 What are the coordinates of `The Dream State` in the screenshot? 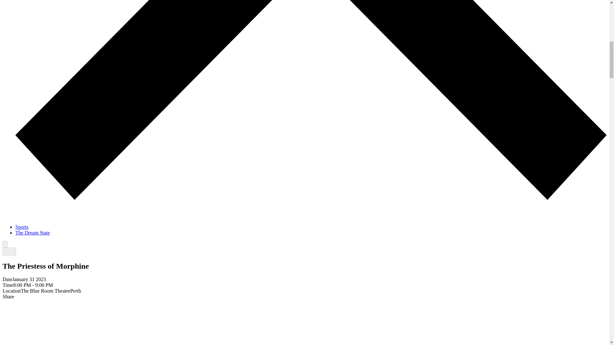 It's located at (33, 233).